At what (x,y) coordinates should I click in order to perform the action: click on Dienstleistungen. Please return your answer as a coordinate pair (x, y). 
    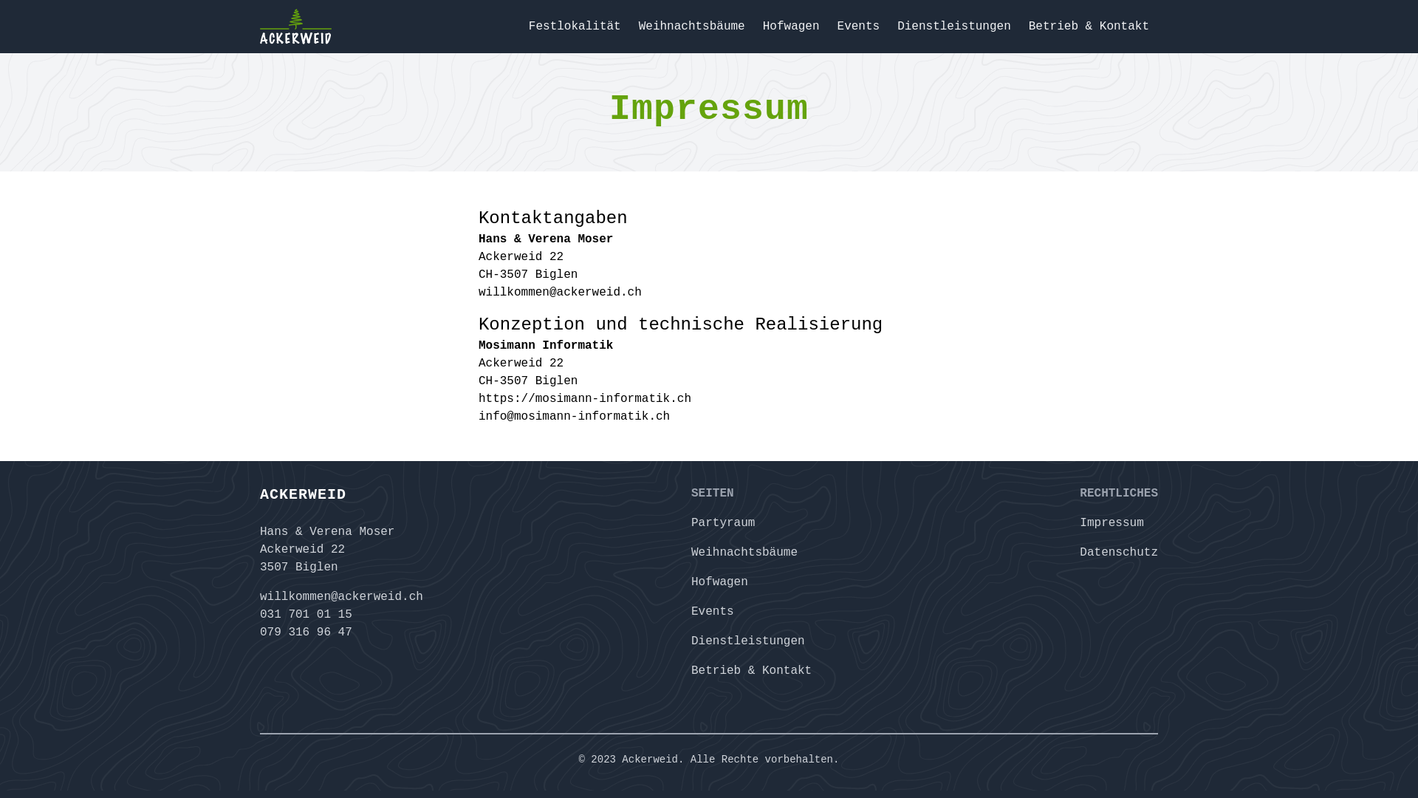
    Looking at the image, I should click on (748, 641).